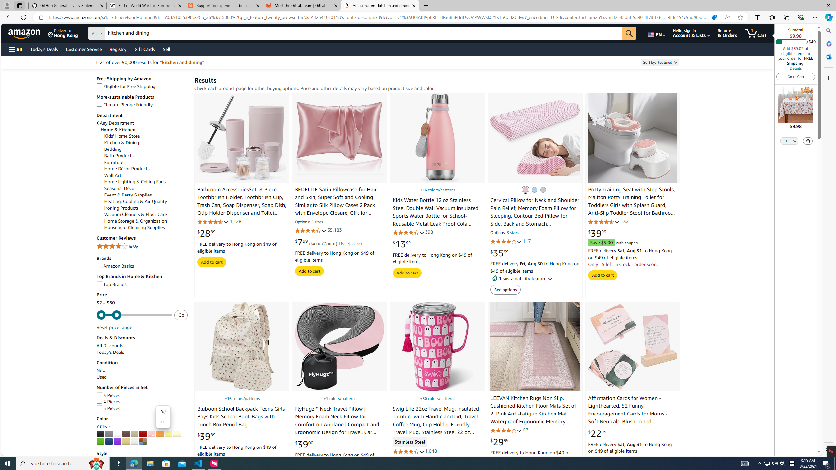 The height and width of the screenshot is (470, 836). Describe the element at coordinates (142, 266) in the screenshot. I see `Amazon Basics` at that location.